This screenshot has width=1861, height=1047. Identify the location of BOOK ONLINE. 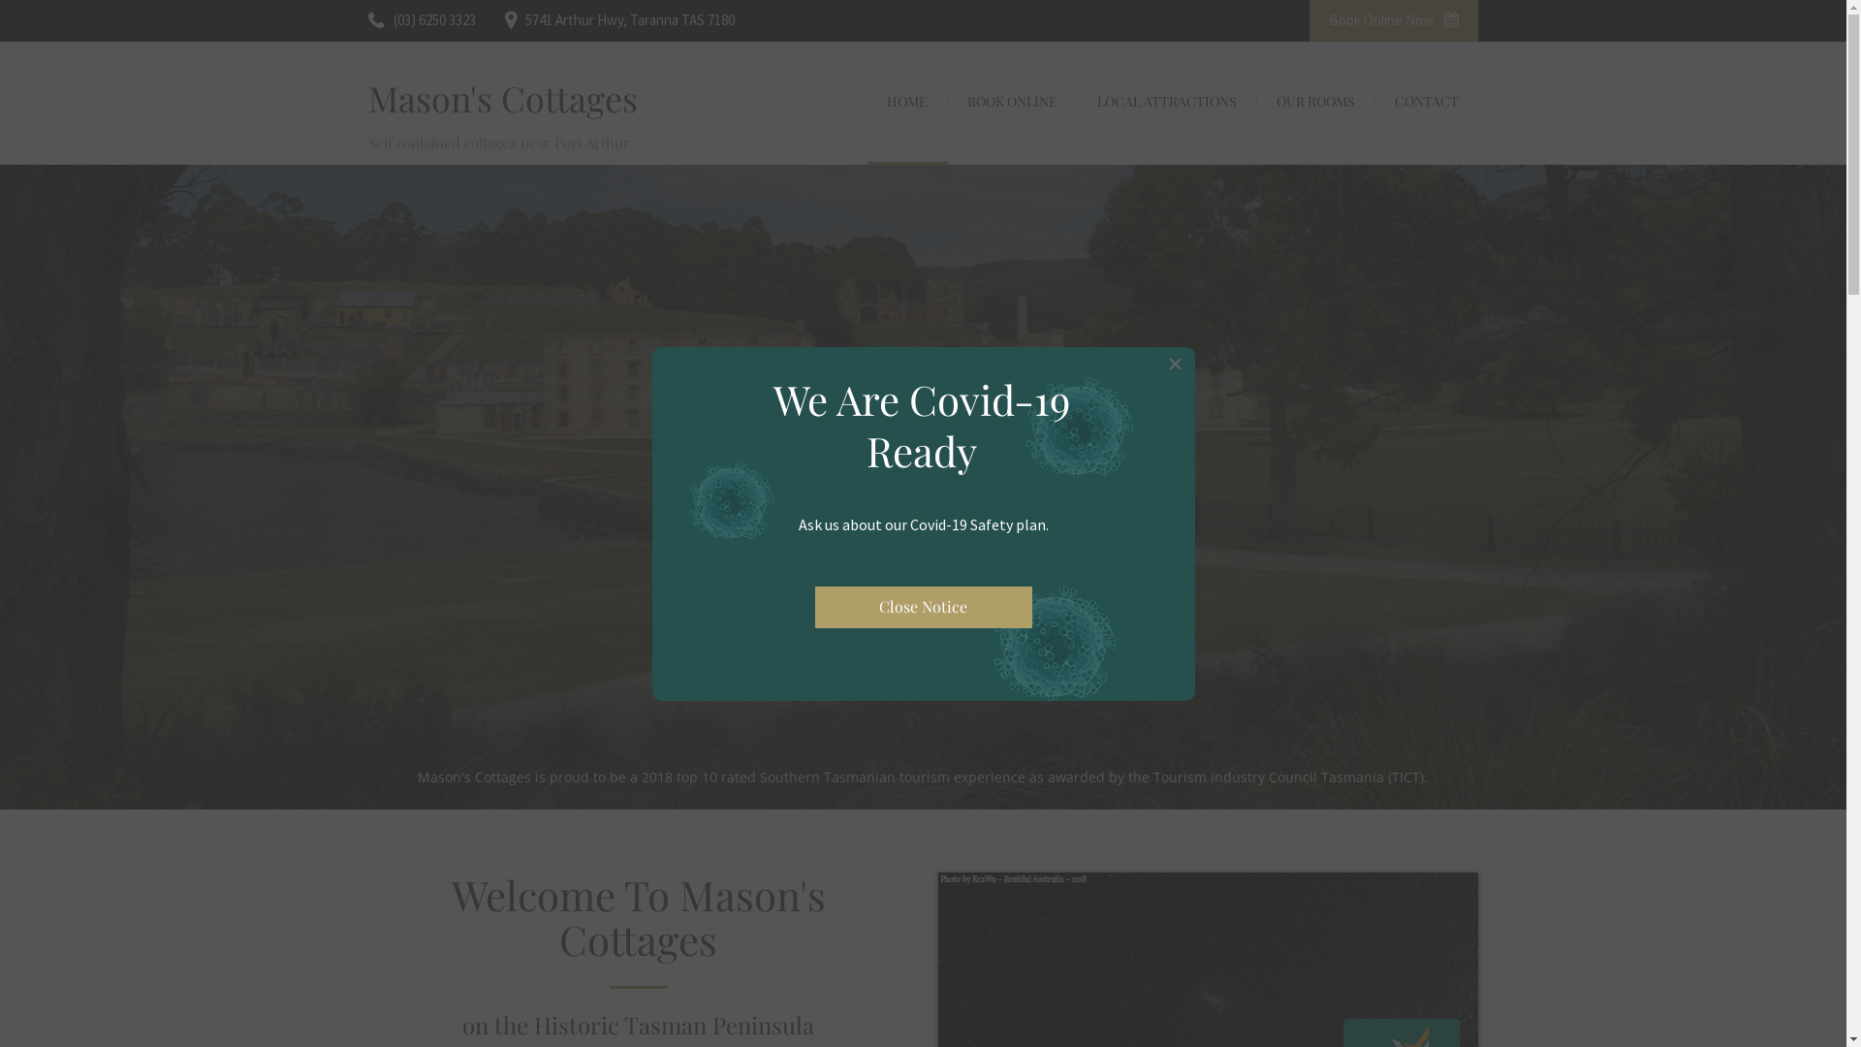
(1013, 103).